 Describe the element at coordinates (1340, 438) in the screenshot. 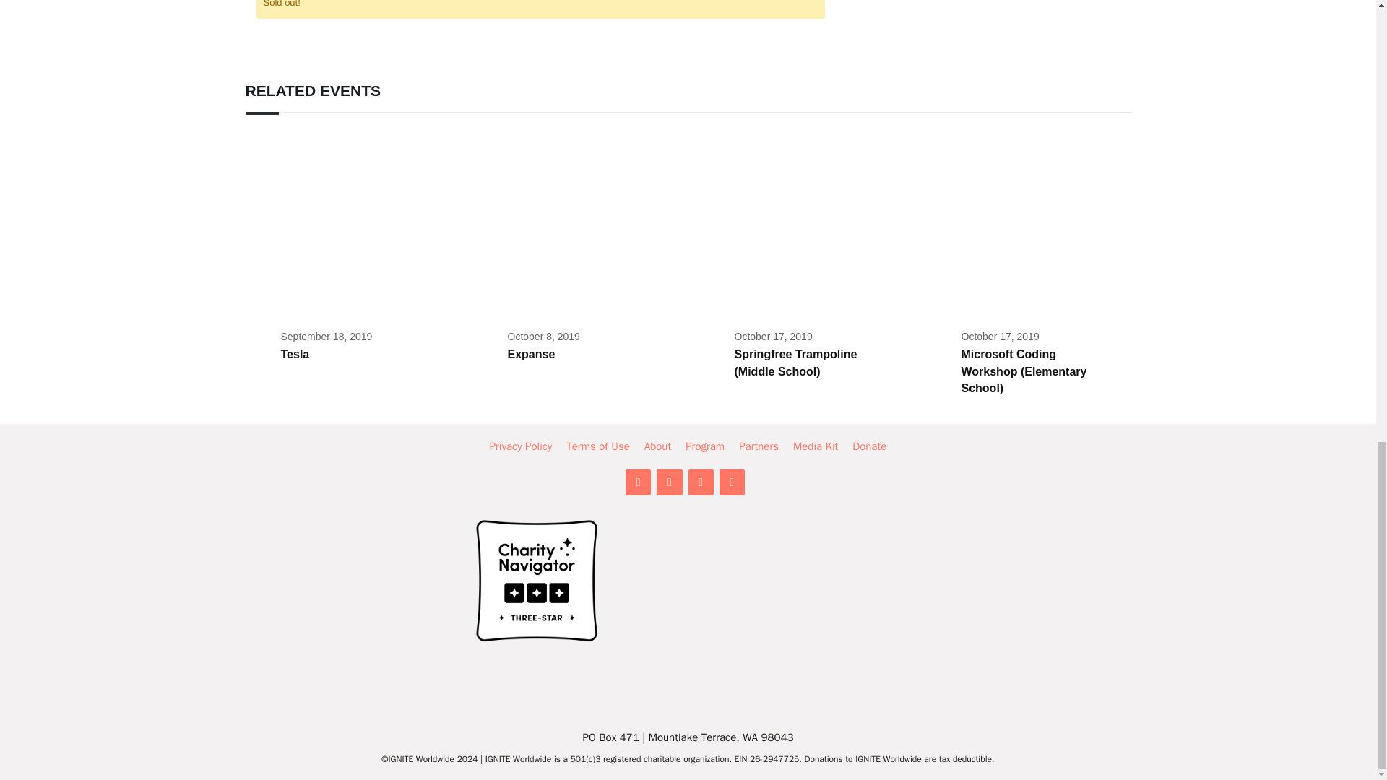

I see `Scroll back to top` at that location.